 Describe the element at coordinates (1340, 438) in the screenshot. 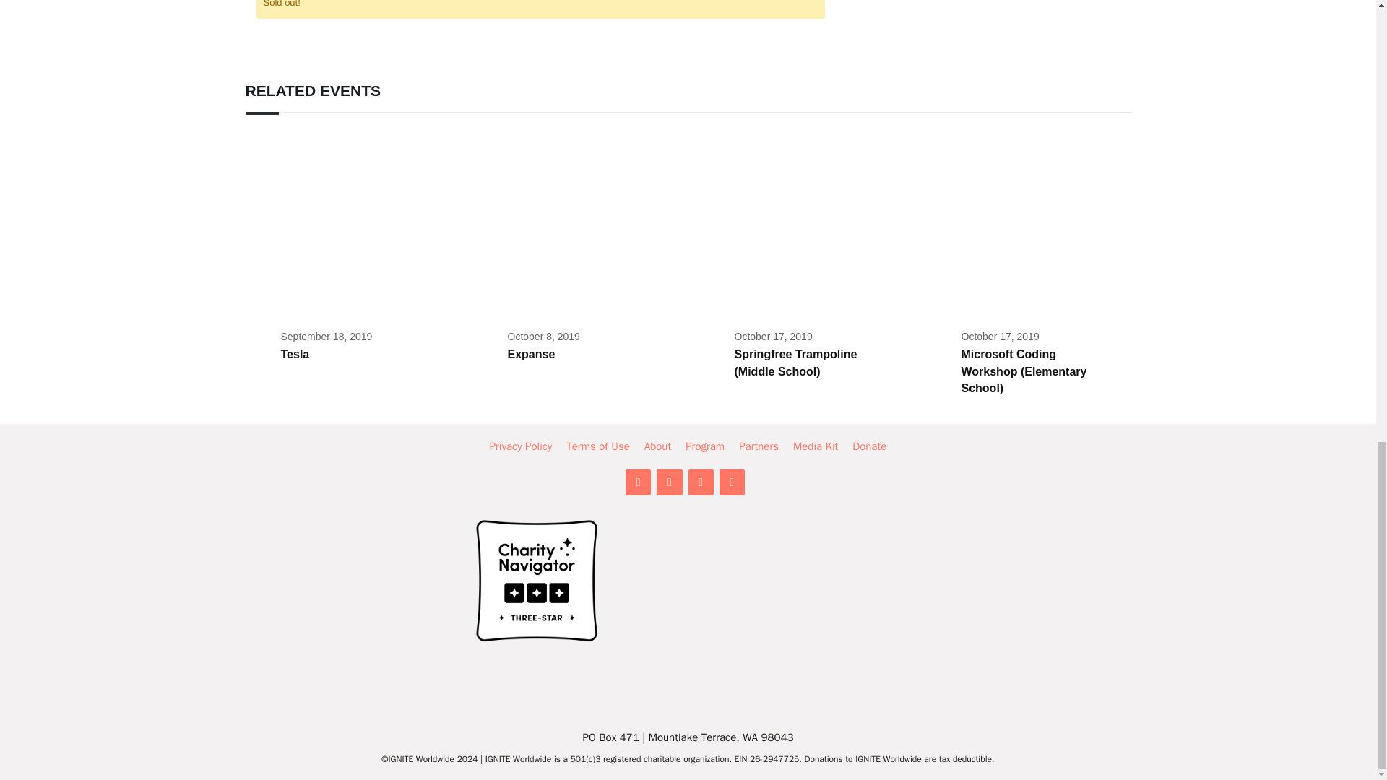

I see `Scroll back to top` at that location.